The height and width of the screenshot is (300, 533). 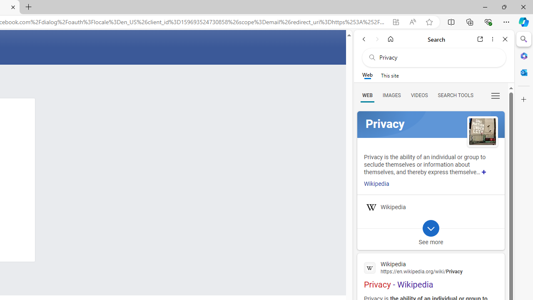 I want to click on This site scope, so click(x=390, y=75).